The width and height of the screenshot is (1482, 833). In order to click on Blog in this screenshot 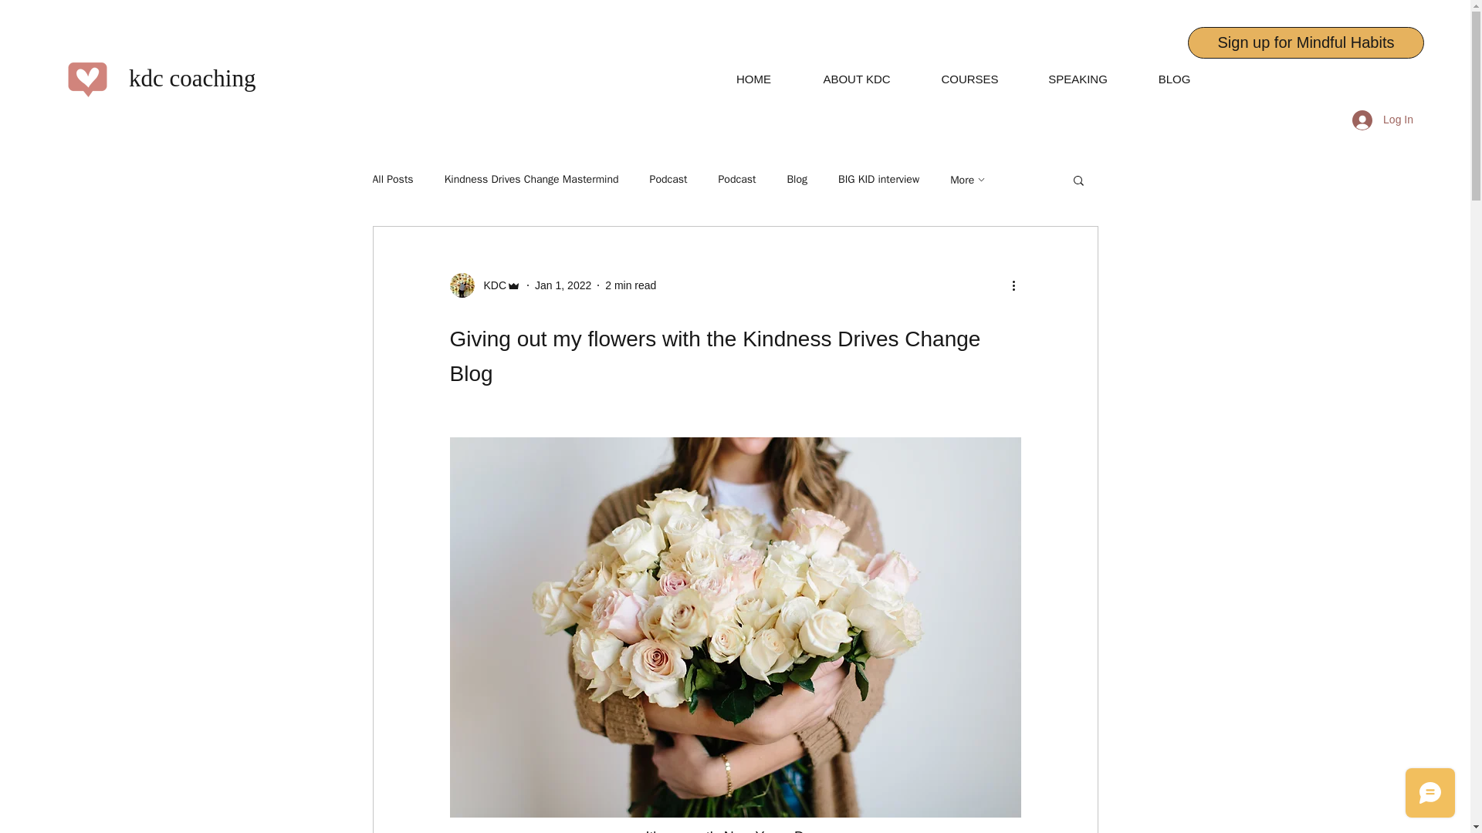, I will do `click(797, 179)`.